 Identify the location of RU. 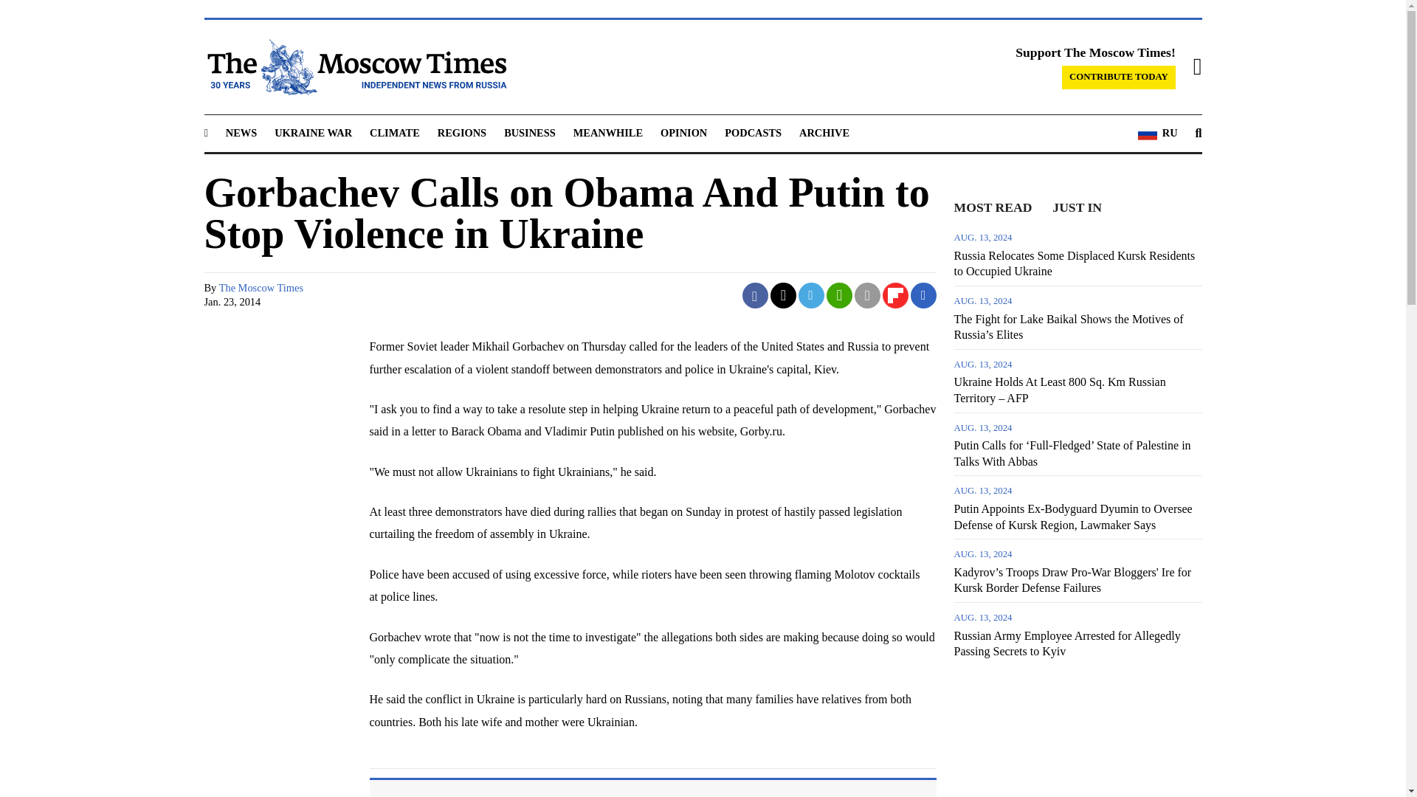
(1157, 134).